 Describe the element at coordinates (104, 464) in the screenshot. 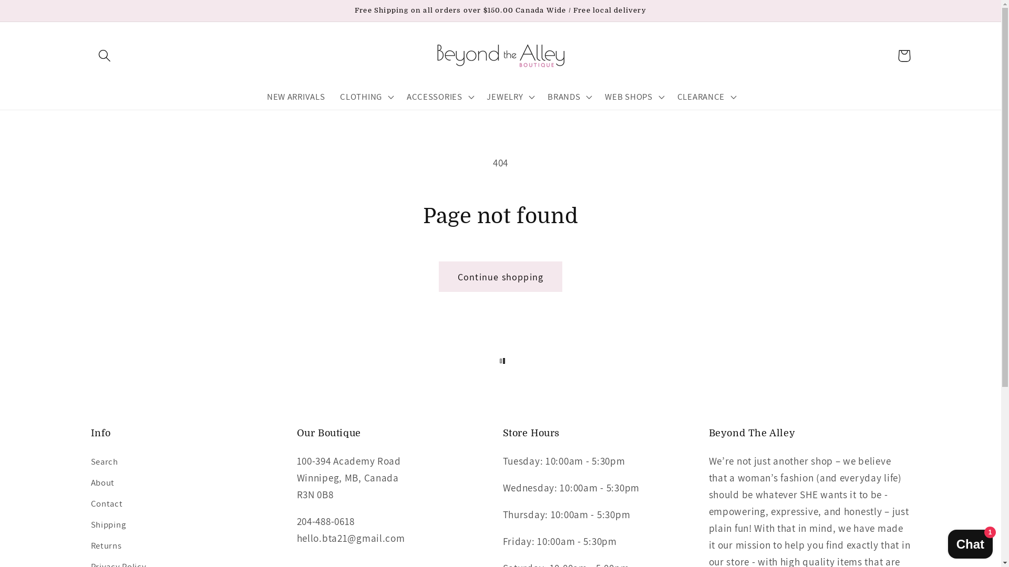

I see `Search` at that location.